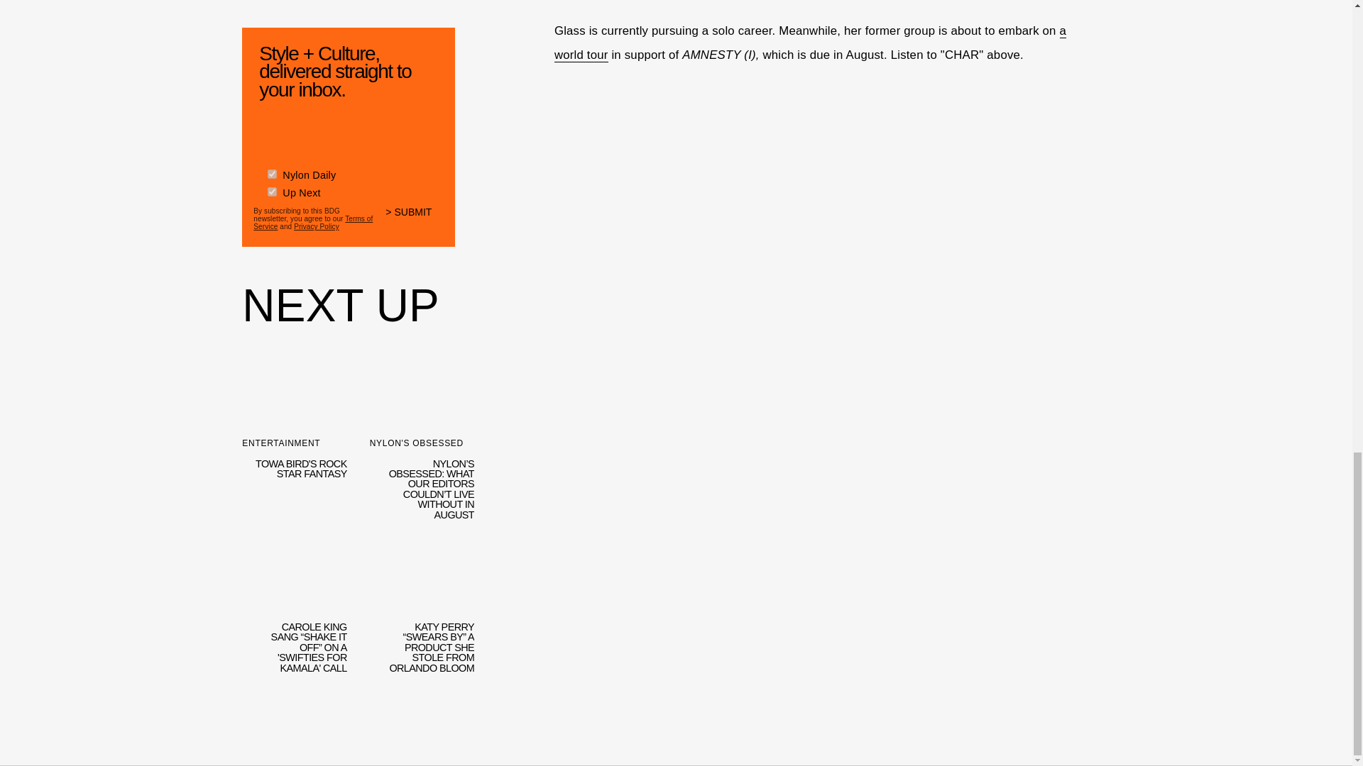 The height and width of the screenshot is (766, 1363). What do you see at coordinates (415, 221) in the screenshot?
I see `SUBMIT` at bounding box center [415, 221].